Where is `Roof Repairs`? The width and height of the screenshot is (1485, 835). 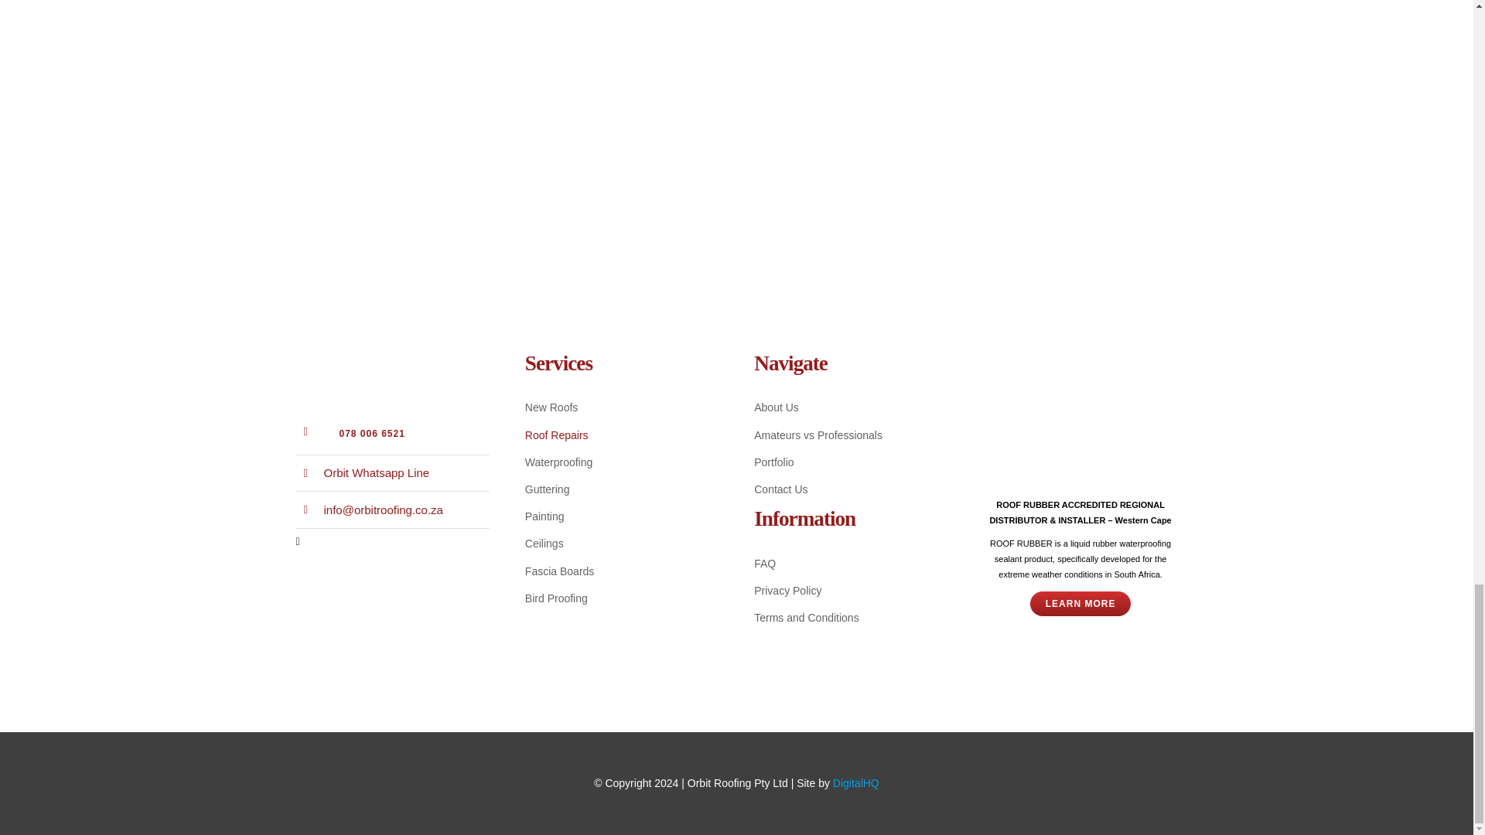
Roof Repairs is located at coordinates (622, 435).